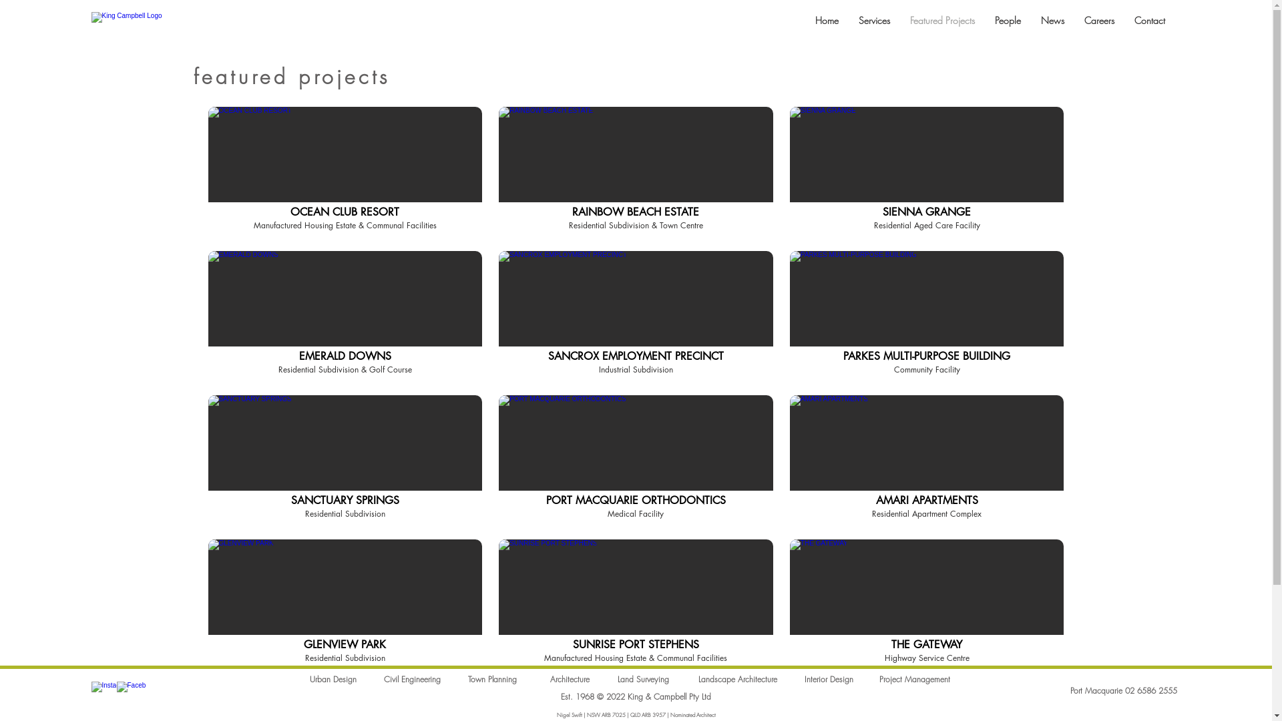 This screenshot has width=1282, height=721. I want to click on PORT MACQUARIE ORTHODONTICS
Medical Facility, so click(636, 459).